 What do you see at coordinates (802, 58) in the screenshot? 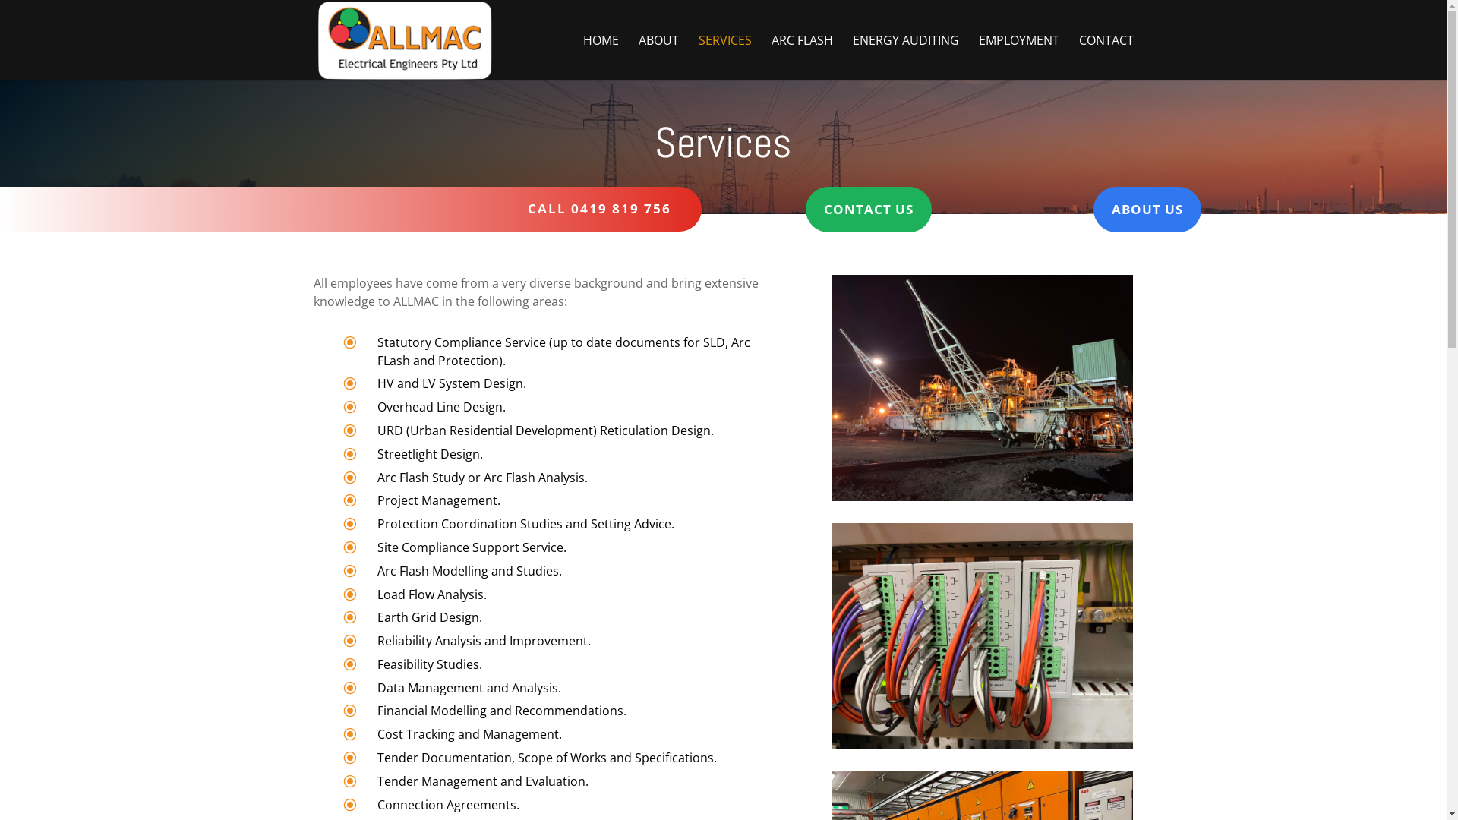
I see `ARC FLASH` at bounding box center [802, 58].